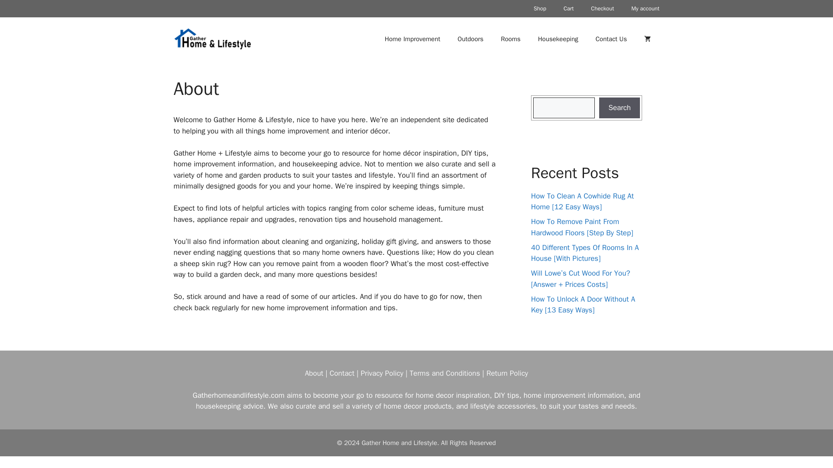  I want to click on Outdoors, so click(470, 39).